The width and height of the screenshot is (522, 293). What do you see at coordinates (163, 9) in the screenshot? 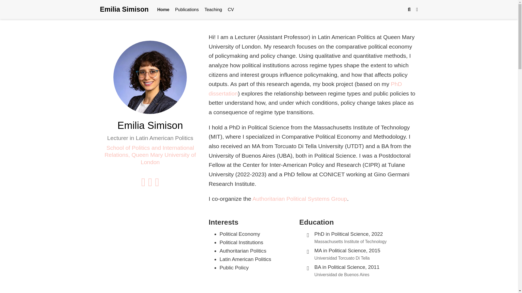
I see `Home` at bounding box center [163, 9].